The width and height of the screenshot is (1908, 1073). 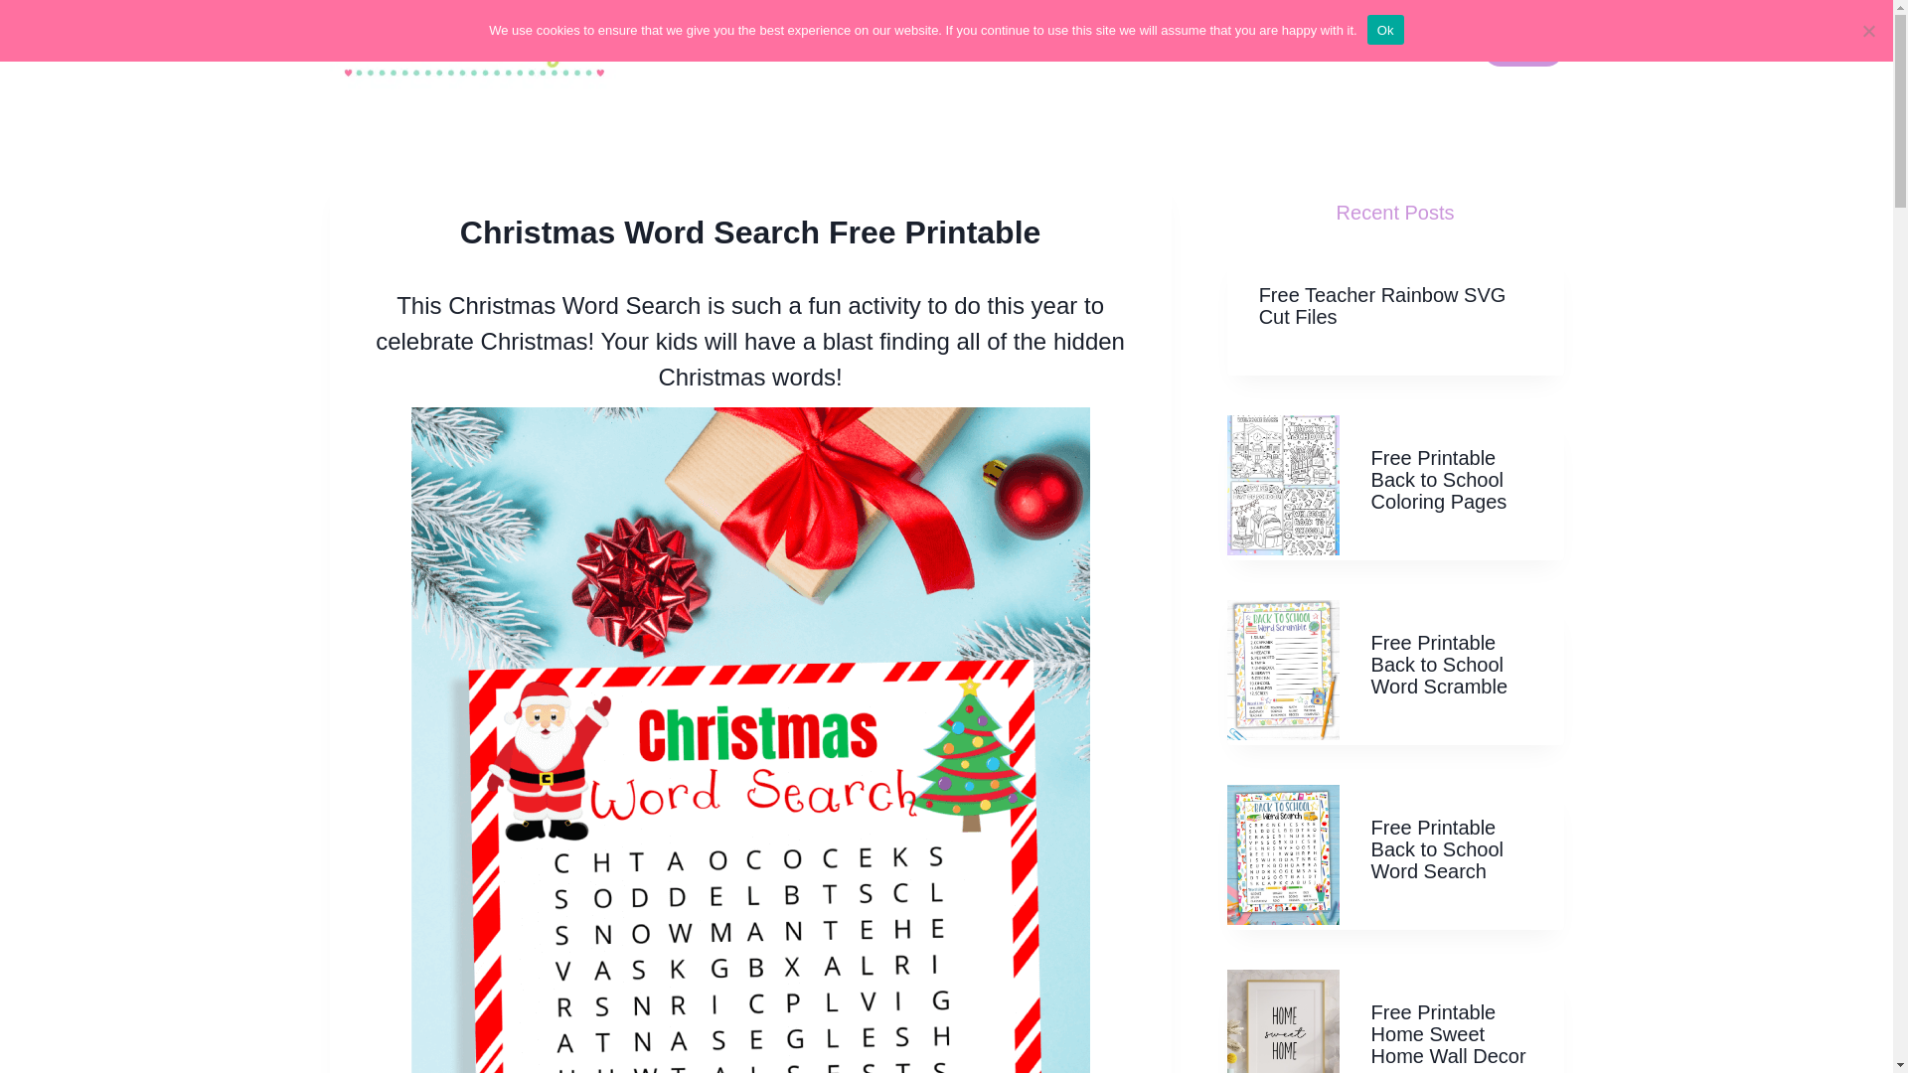 What do you see at coordinates (1868, 30) in the screenshot?
I see `No` at bounding box center [1868, 30].